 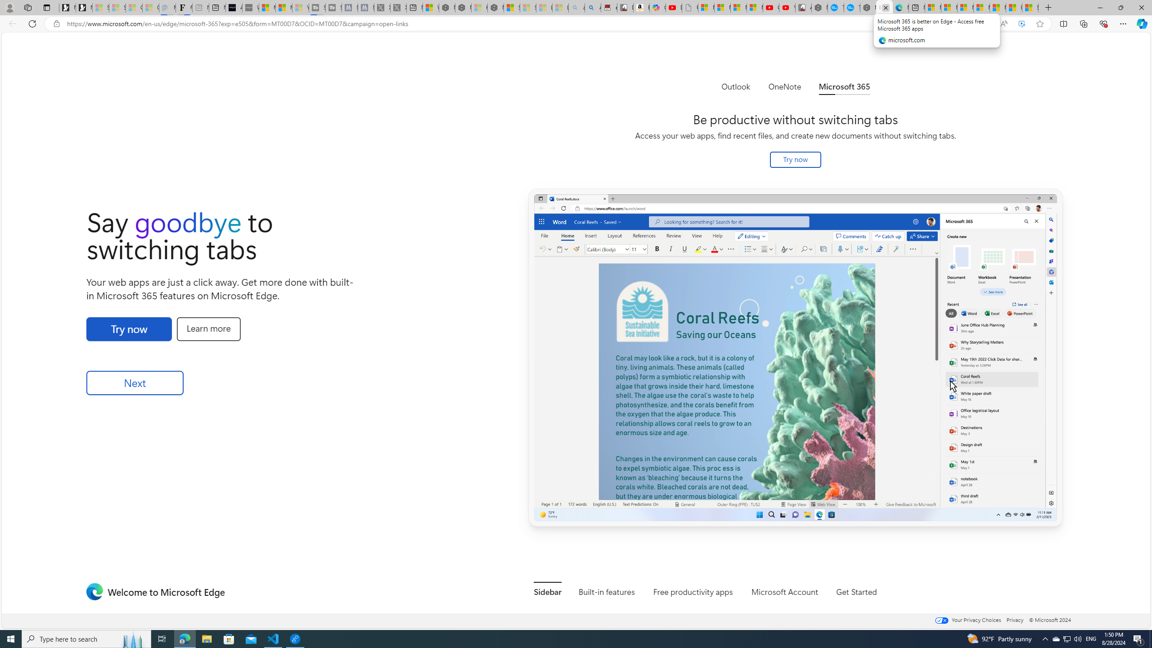 What do you see at coordinates (1103, 23) in the screenshot?
I see `Browser essentials` at bounding box center [1103, 23].